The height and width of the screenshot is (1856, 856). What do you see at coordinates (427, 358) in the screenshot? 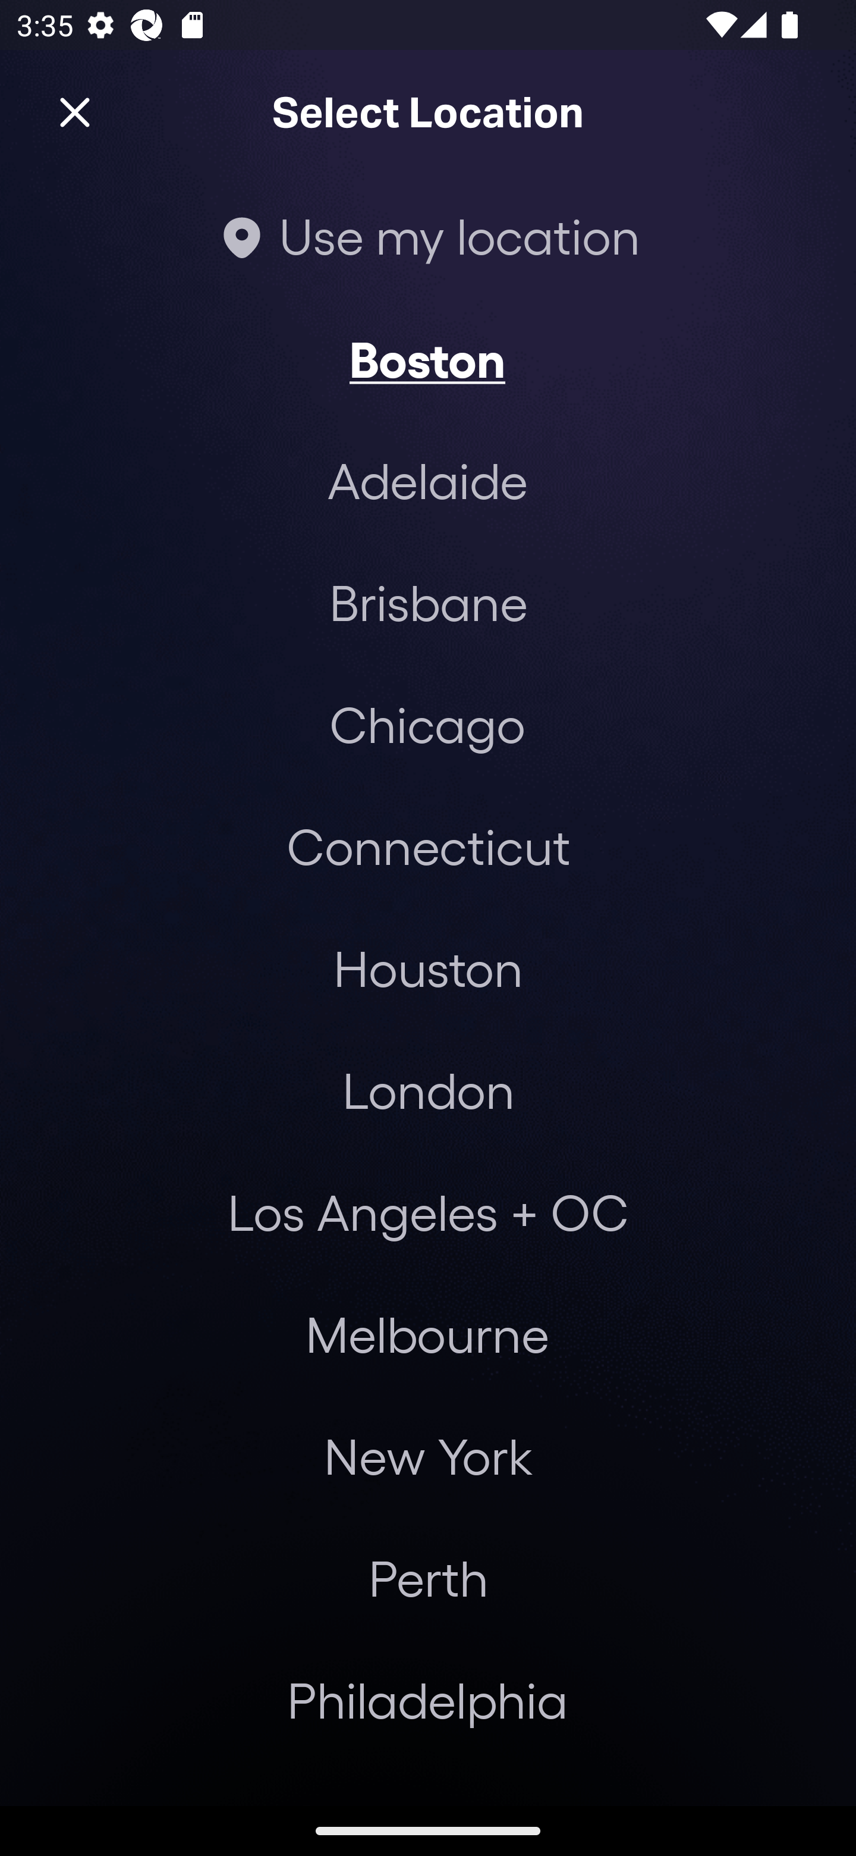
I see `Boston` at bounding box center [427, 358].